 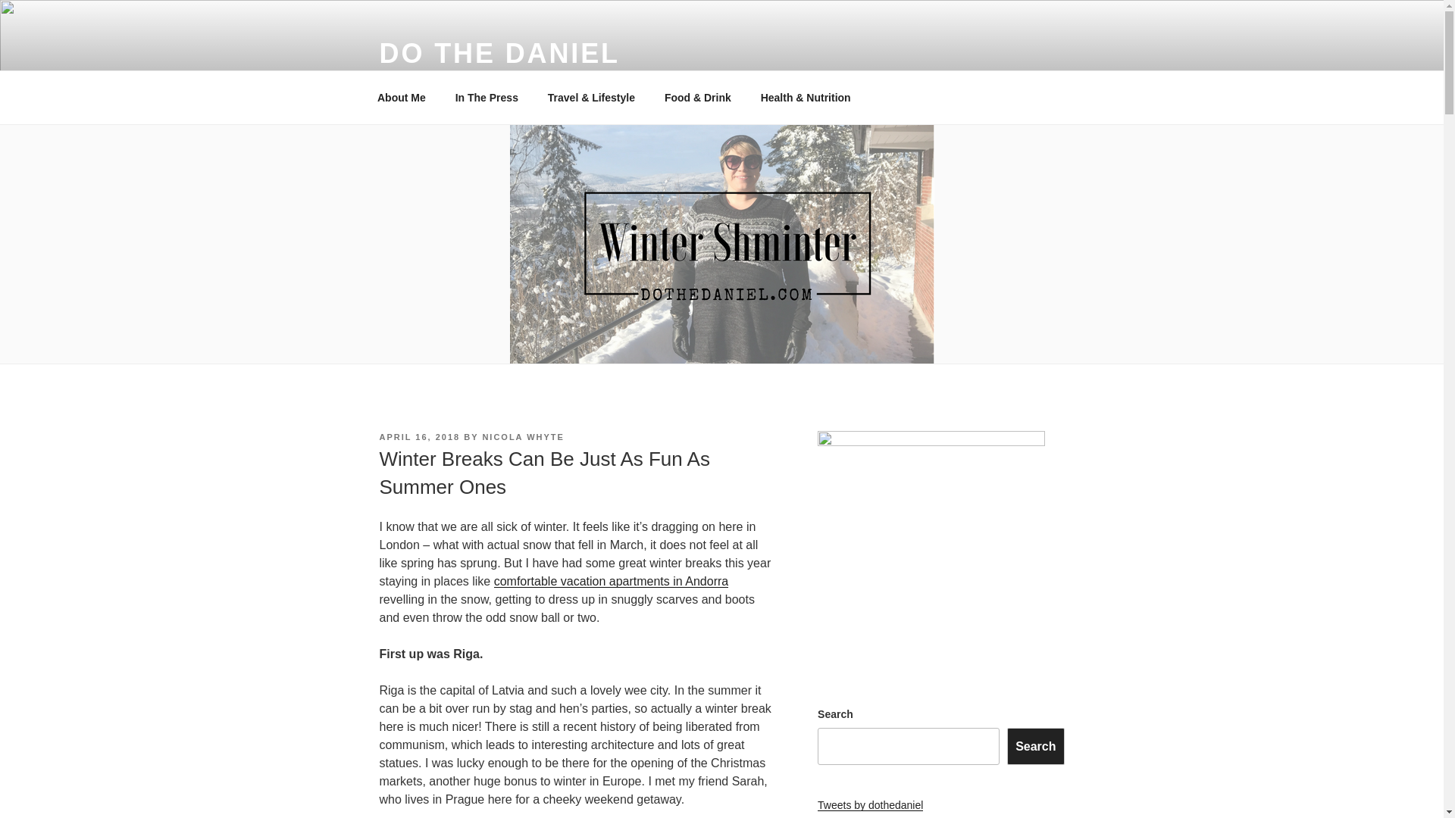 What do you see at coordinates (523, 437) in the screenshot?
I see `NICOLA WHYTE` at bounding box center [523, 437].